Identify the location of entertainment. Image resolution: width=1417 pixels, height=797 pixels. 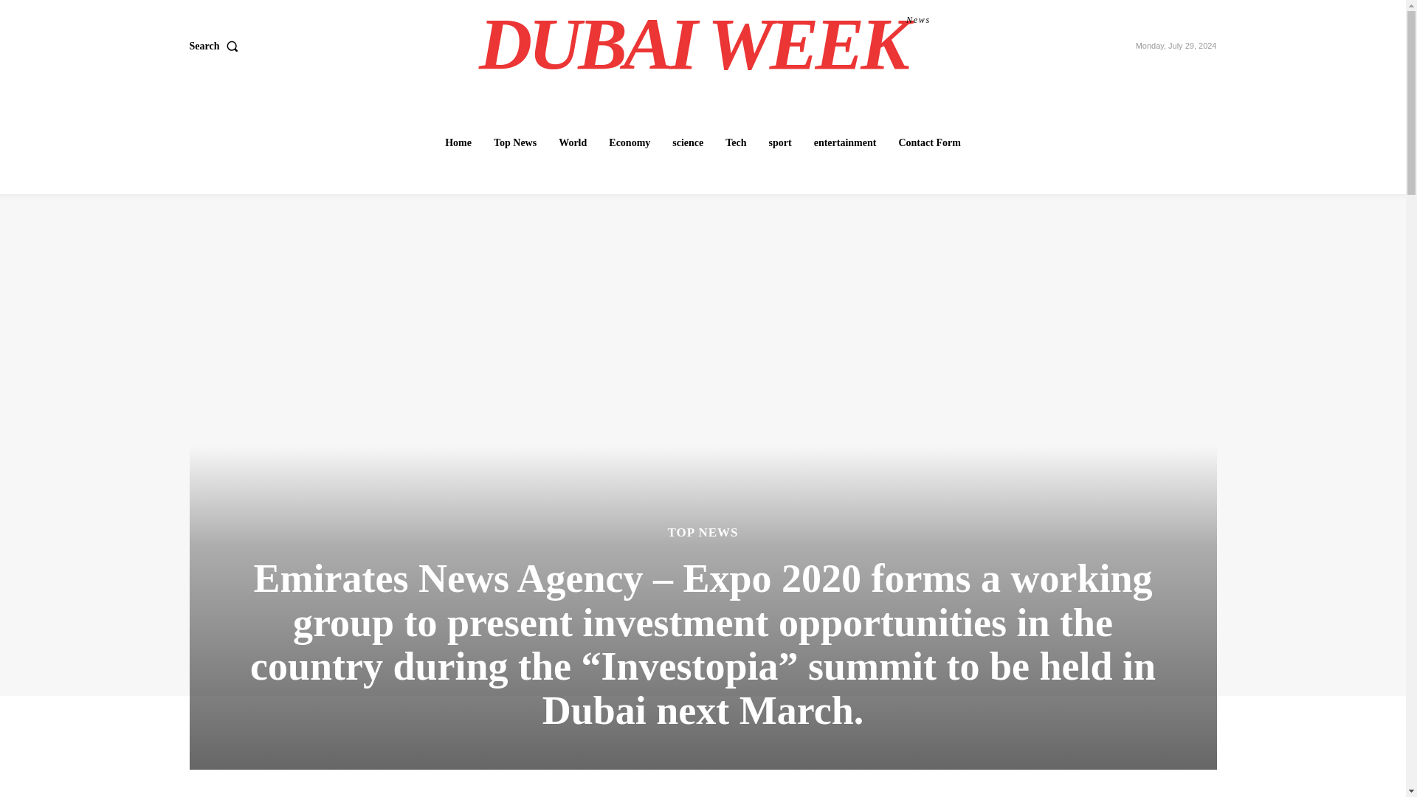
(845, 142).